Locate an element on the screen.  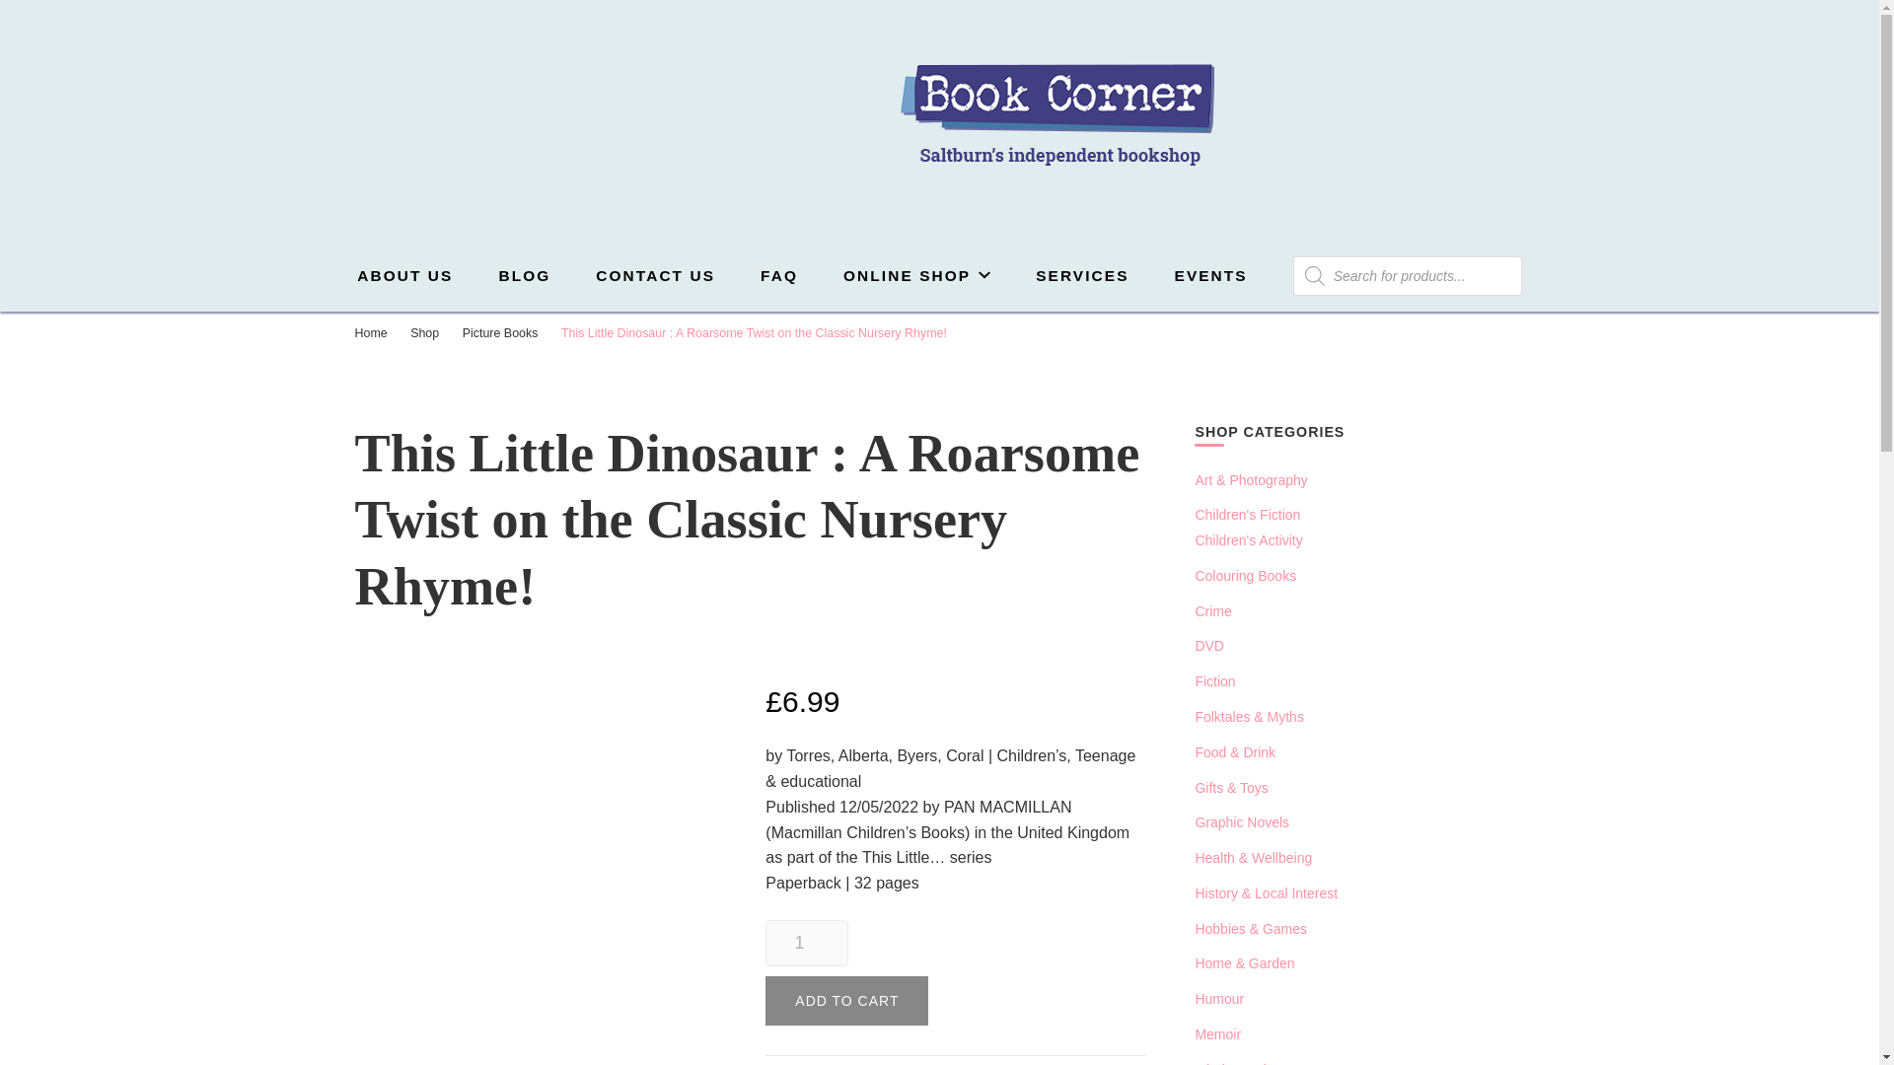
ABOUT US is located at coordinates (404, 276).